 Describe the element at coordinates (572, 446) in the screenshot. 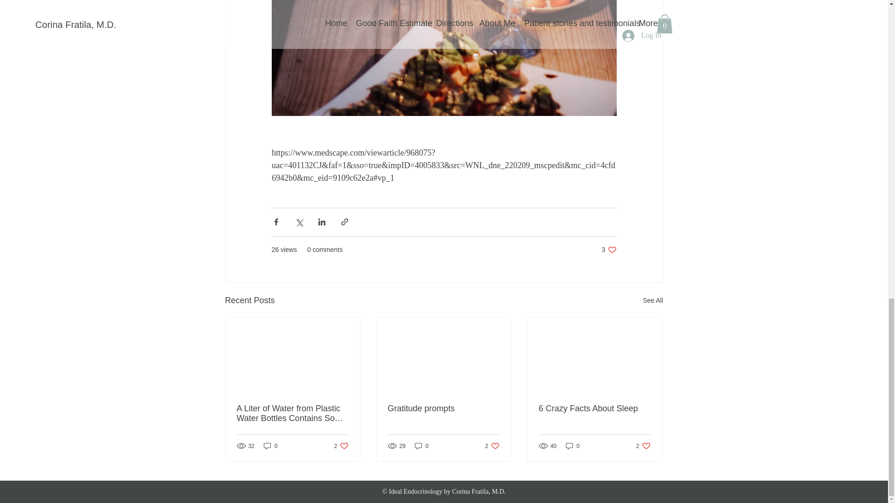

I see `Gratitude prompts` at that location.